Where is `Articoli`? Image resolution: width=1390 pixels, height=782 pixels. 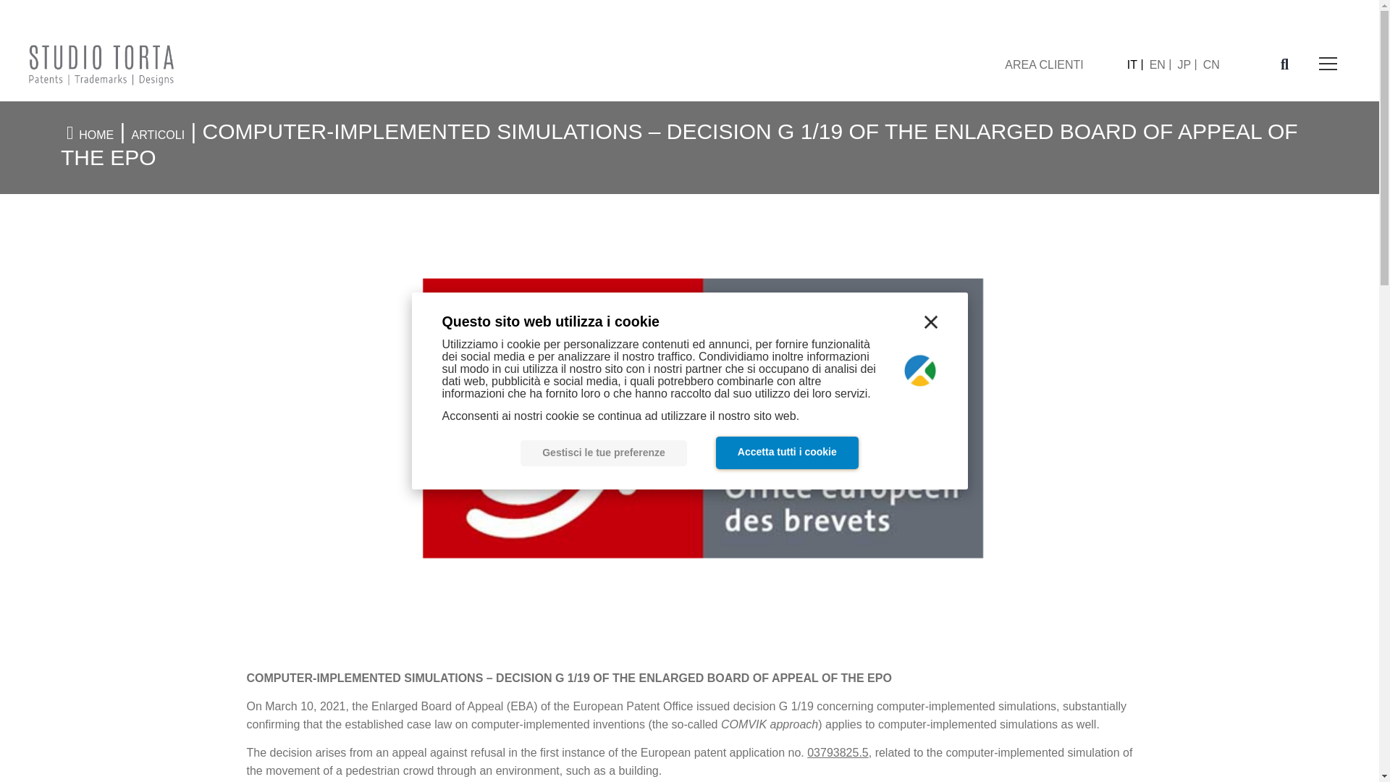
Articoli is located at coordinates (158, 135).